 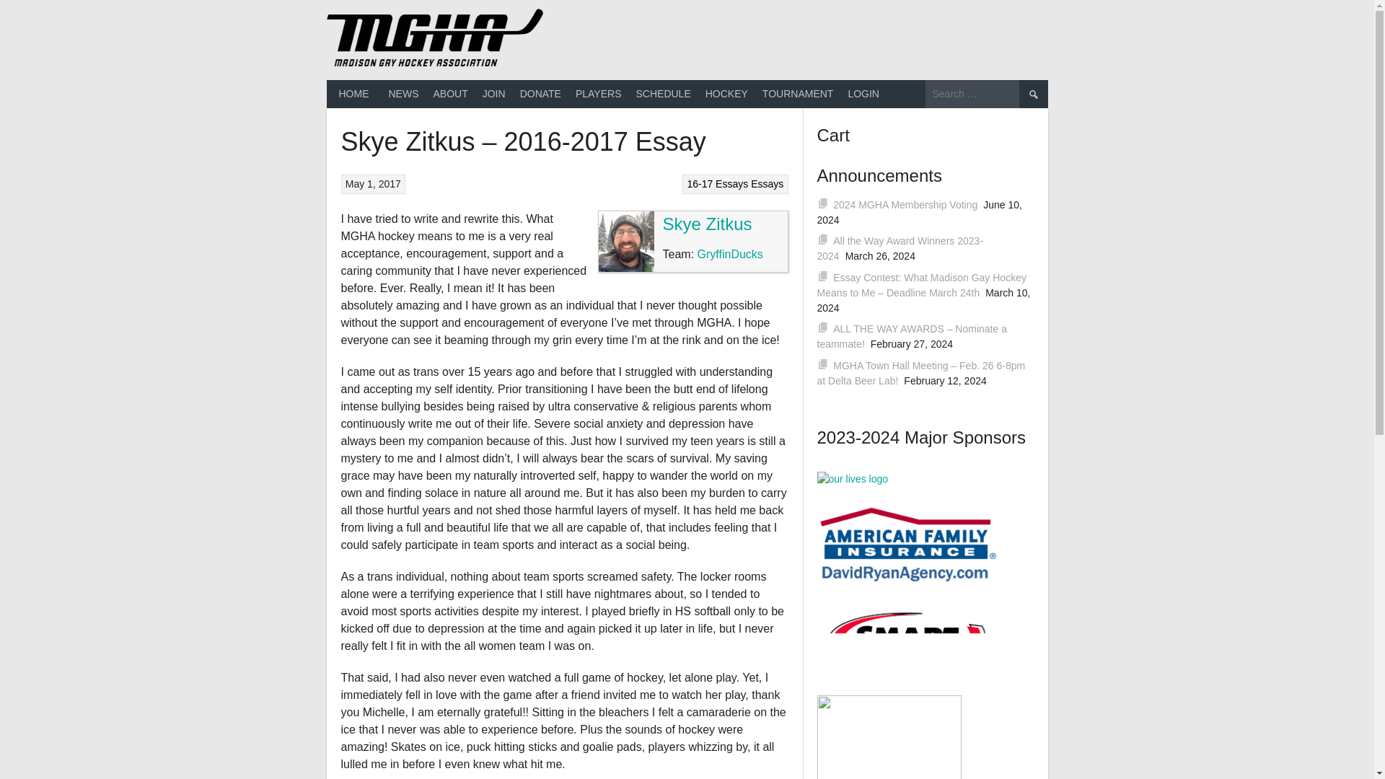 What do you see at coordinates (663, 94) in the screenshot?
I see `SCHEDULE` at bounding box center [663, 94].